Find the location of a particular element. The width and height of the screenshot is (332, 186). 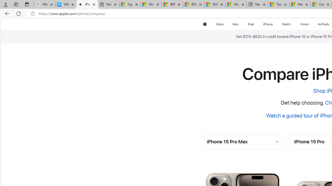

AirPods is located at coordinates (324, 24).